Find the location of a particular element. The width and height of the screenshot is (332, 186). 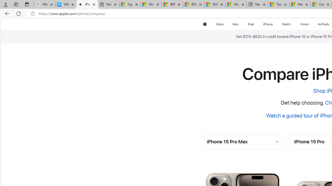

AirPods is located at coordinates (324, 24).